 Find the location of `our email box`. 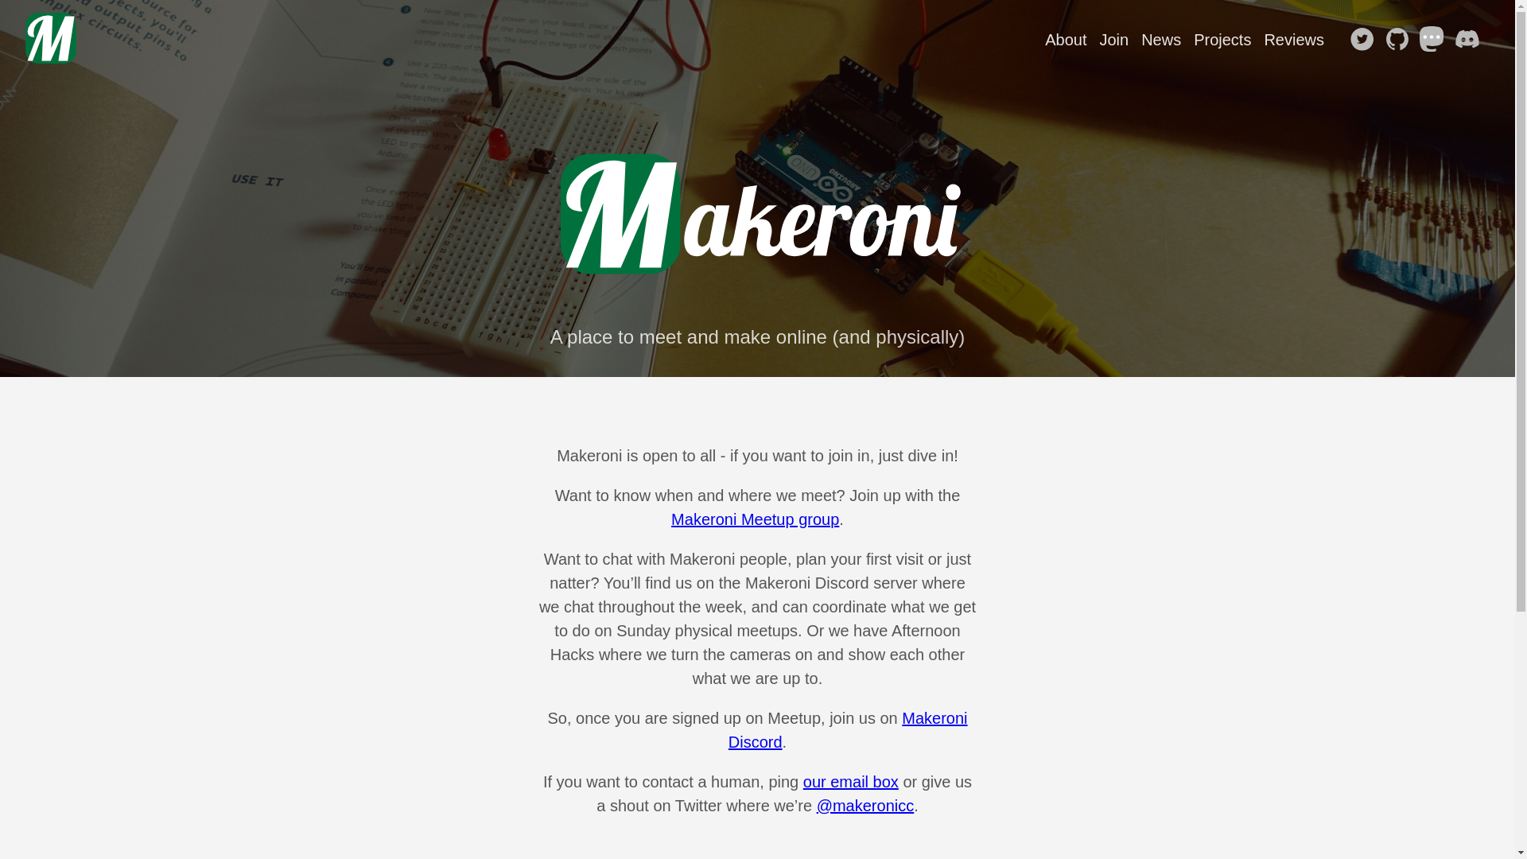

our email box is located at coordinates (851, 782).